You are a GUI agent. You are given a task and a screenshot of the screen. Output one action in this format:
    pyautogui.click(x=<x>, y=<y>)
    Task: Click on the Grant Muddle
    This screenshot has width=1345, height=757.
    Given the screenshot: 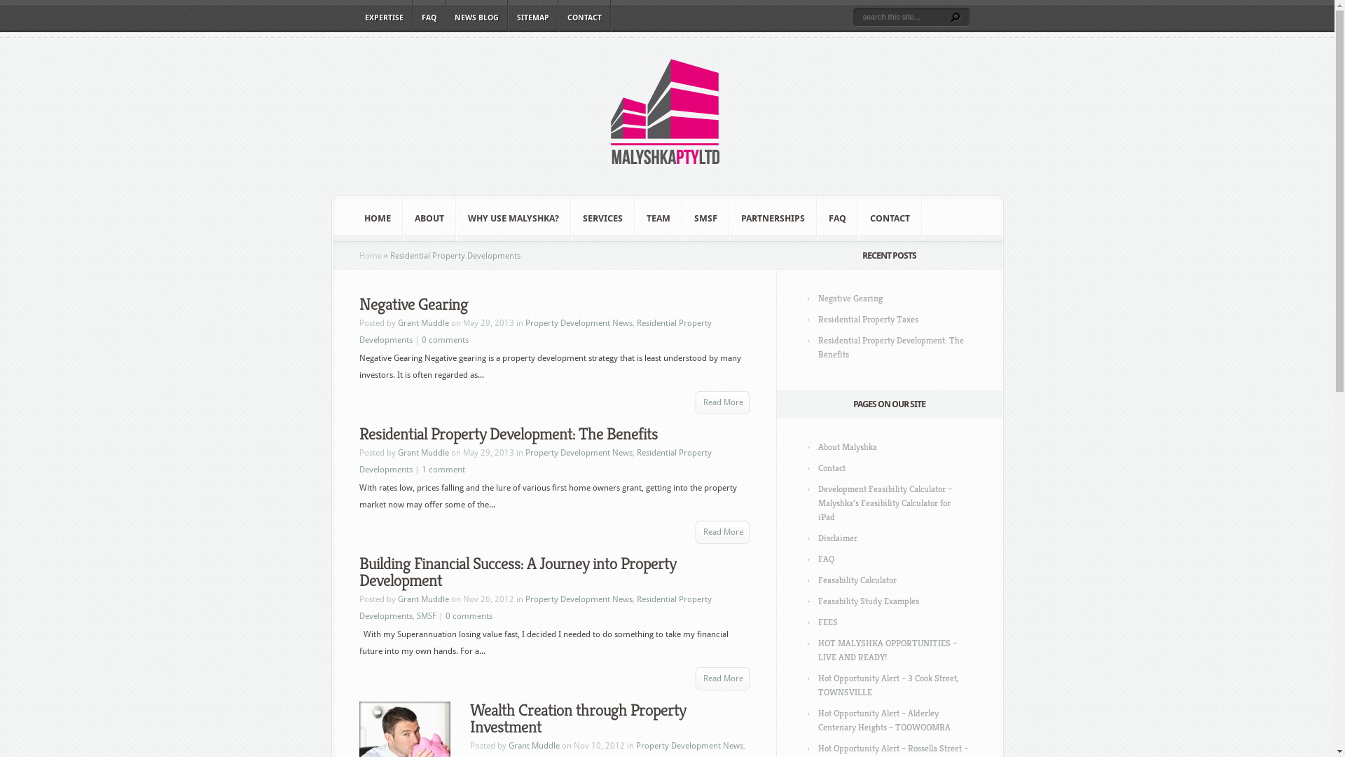 What is the action you would take?
    pyautogui.click(x=423, y=323)
    